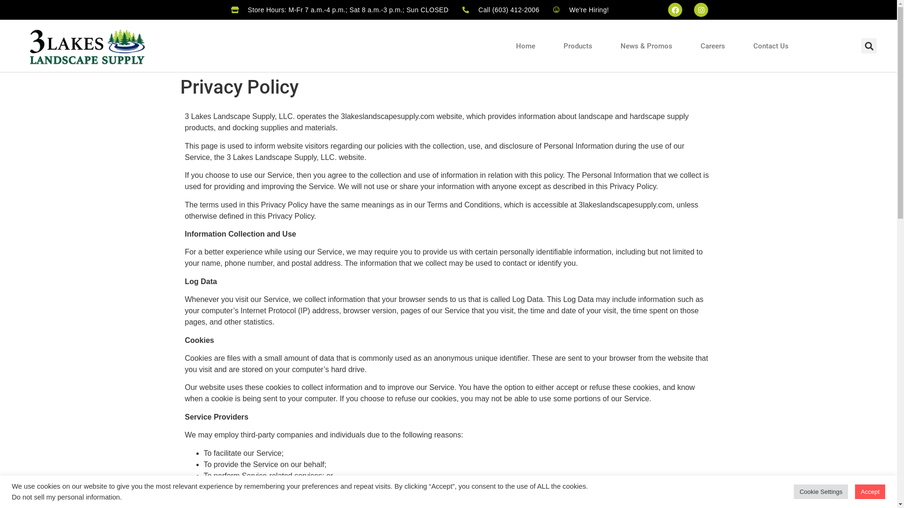  I want to click on Do not sell my personal information, so click(66, 497).